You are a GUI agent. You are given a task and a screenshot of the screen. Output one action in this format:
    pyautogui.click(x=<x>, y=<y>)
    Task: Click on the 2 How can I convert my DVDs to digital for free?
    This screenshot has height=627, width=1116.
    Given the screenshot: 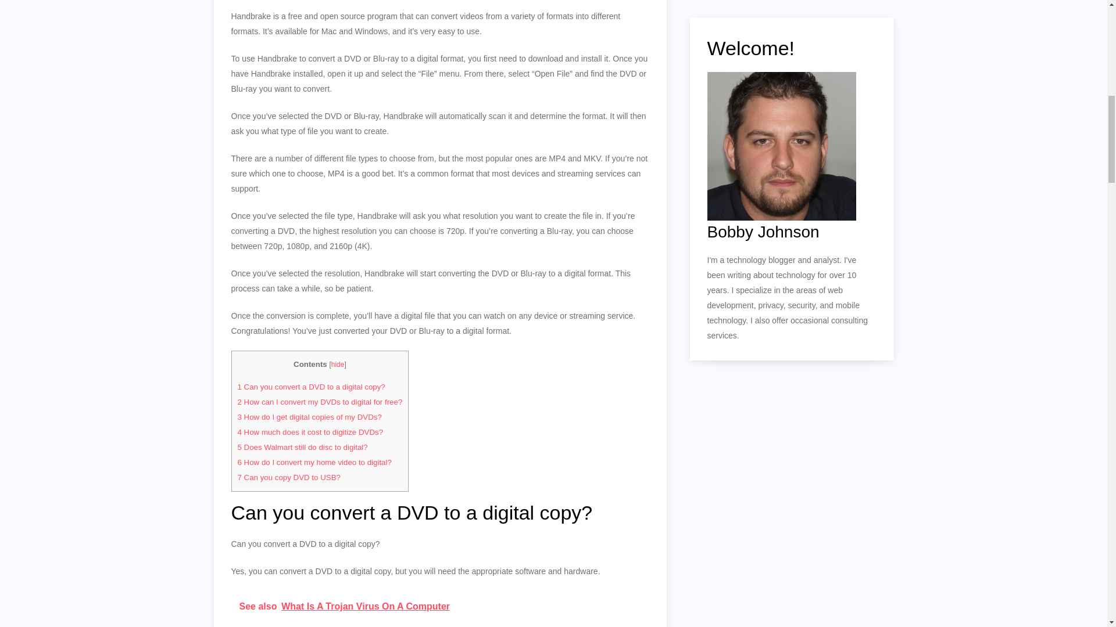 What is the action you would take?
    pyautogui.click(x=319, y=402)
    